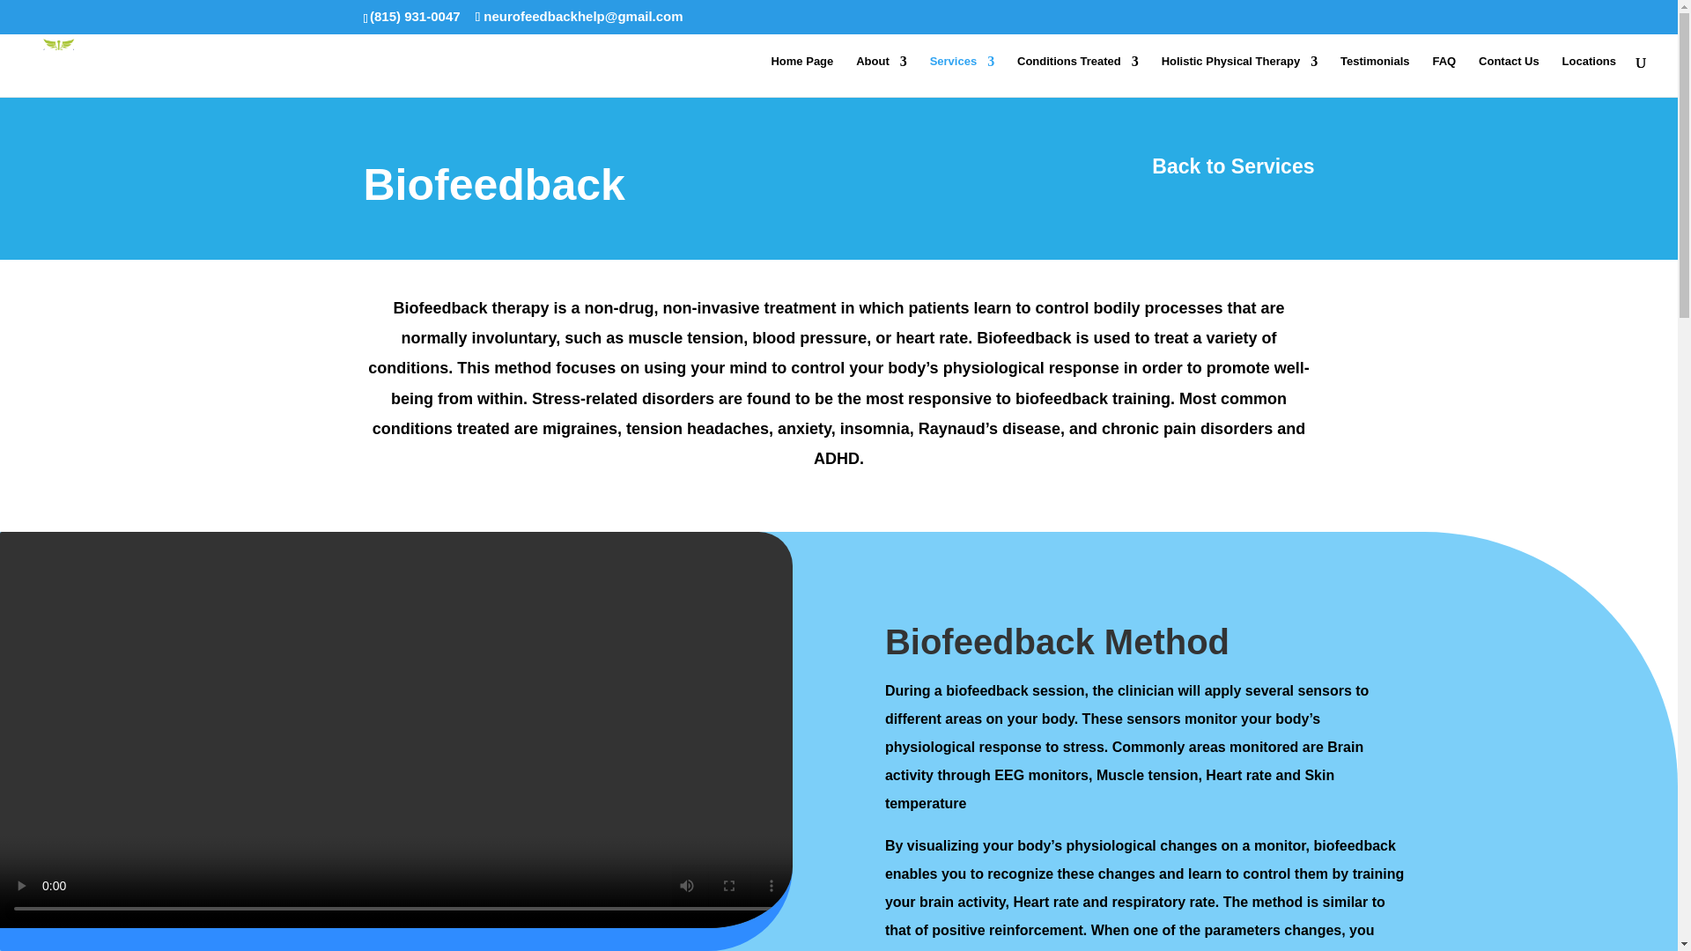  I want to click on mega-menu, so click(963, 76).